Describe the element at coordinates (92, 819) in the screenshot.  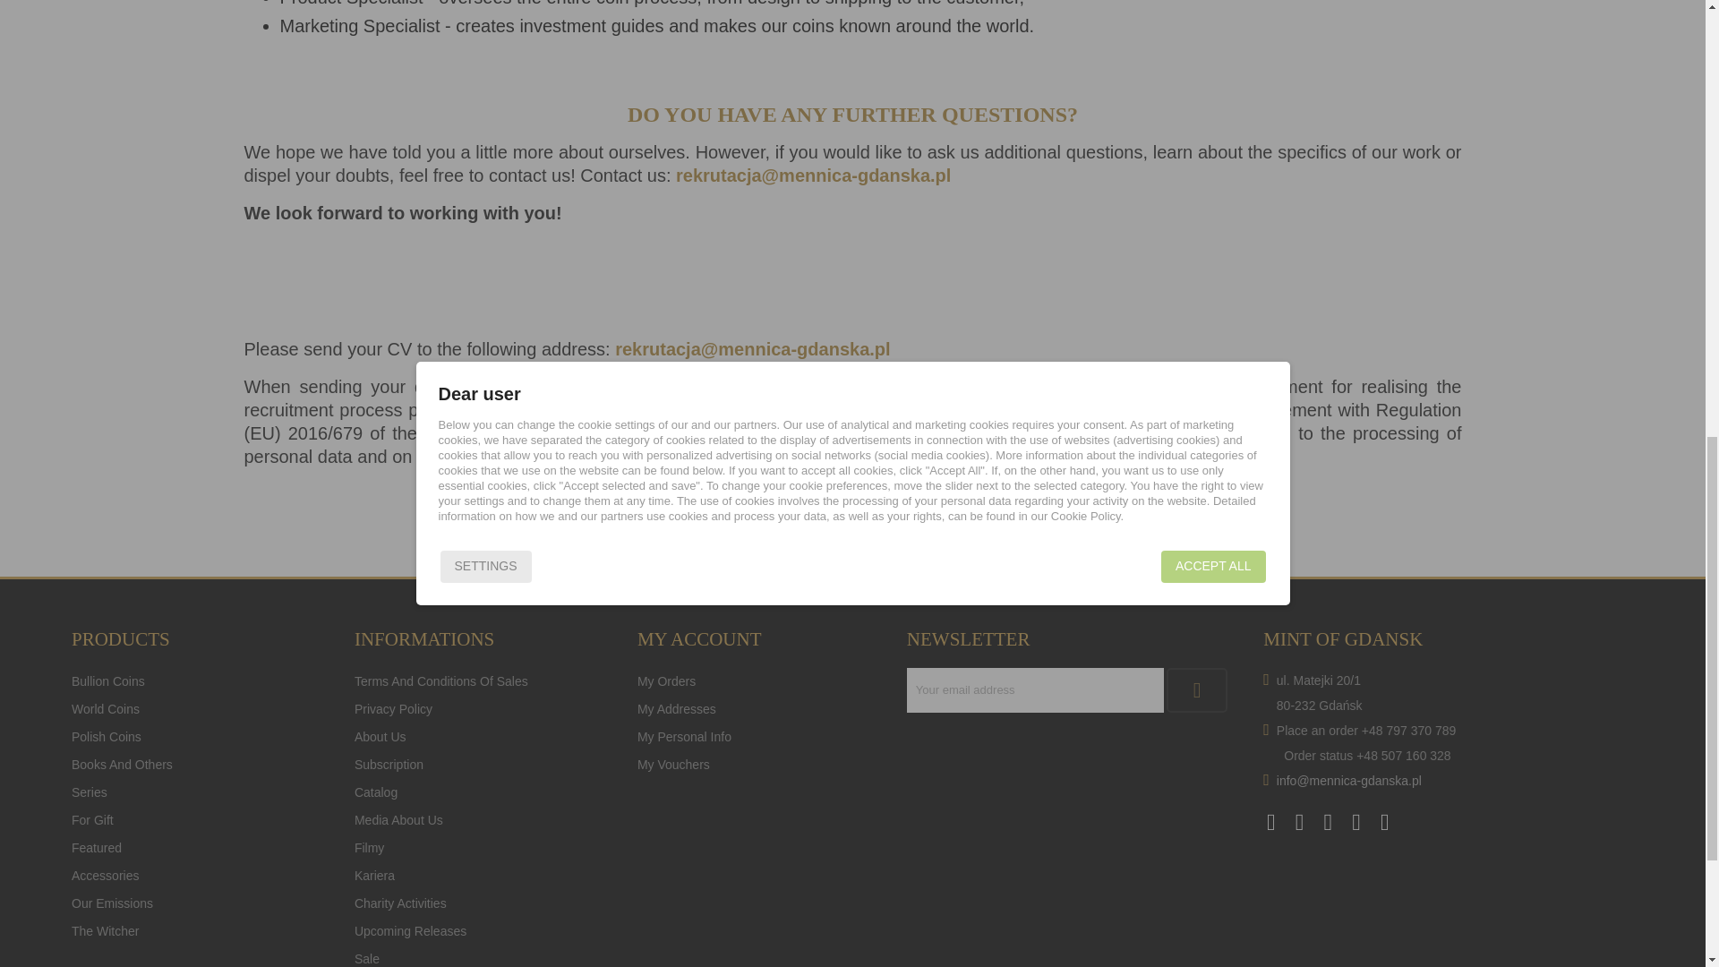
I see `For Gift` at that location.